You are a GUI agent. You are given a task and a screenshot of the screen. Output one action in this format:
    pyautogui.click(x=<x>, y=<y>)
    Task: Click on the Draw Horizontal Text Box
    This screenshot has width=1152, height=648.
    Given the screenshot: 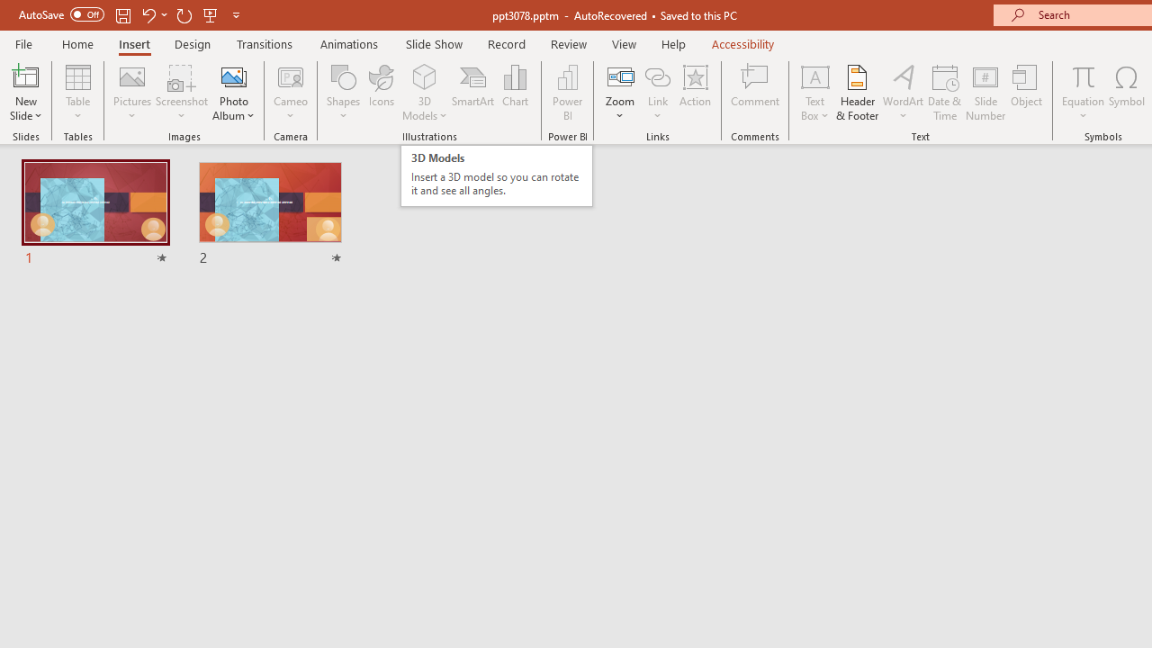 What is the action you would take?
    pyautogui.click(x=814, y=76)
    